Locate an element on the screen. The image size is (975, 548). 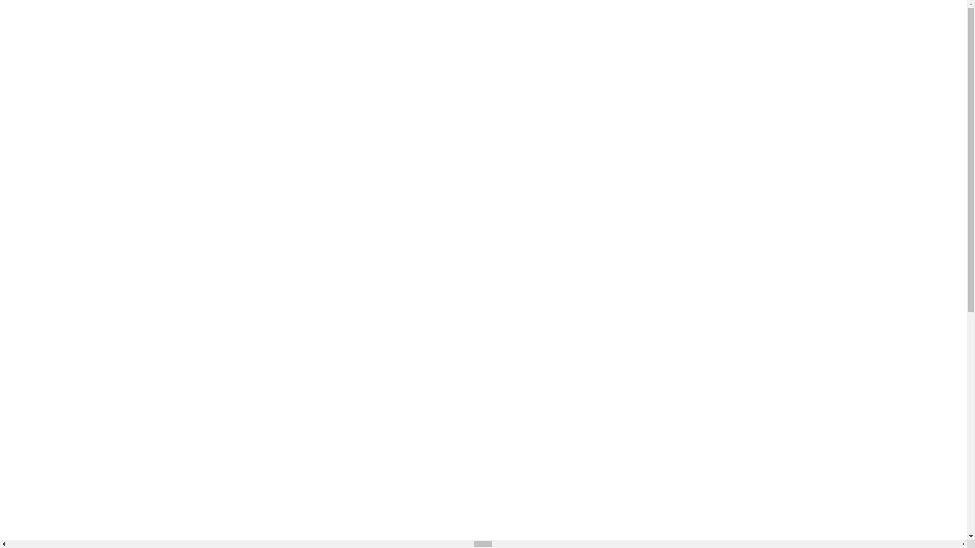
  Italia is located at coordinates (319, 195).